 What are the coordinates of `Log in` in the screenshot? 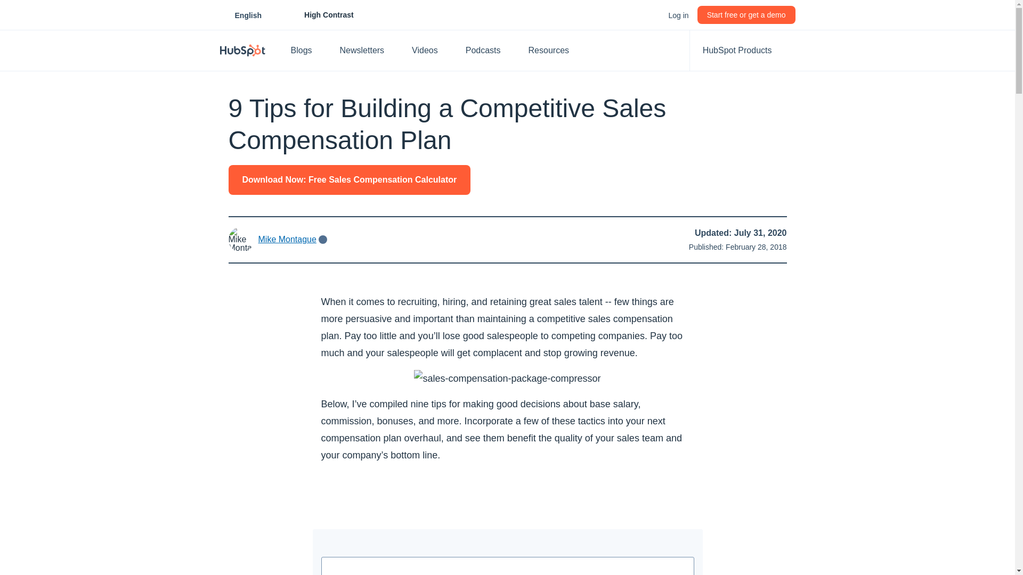 It's located at (678, 15).